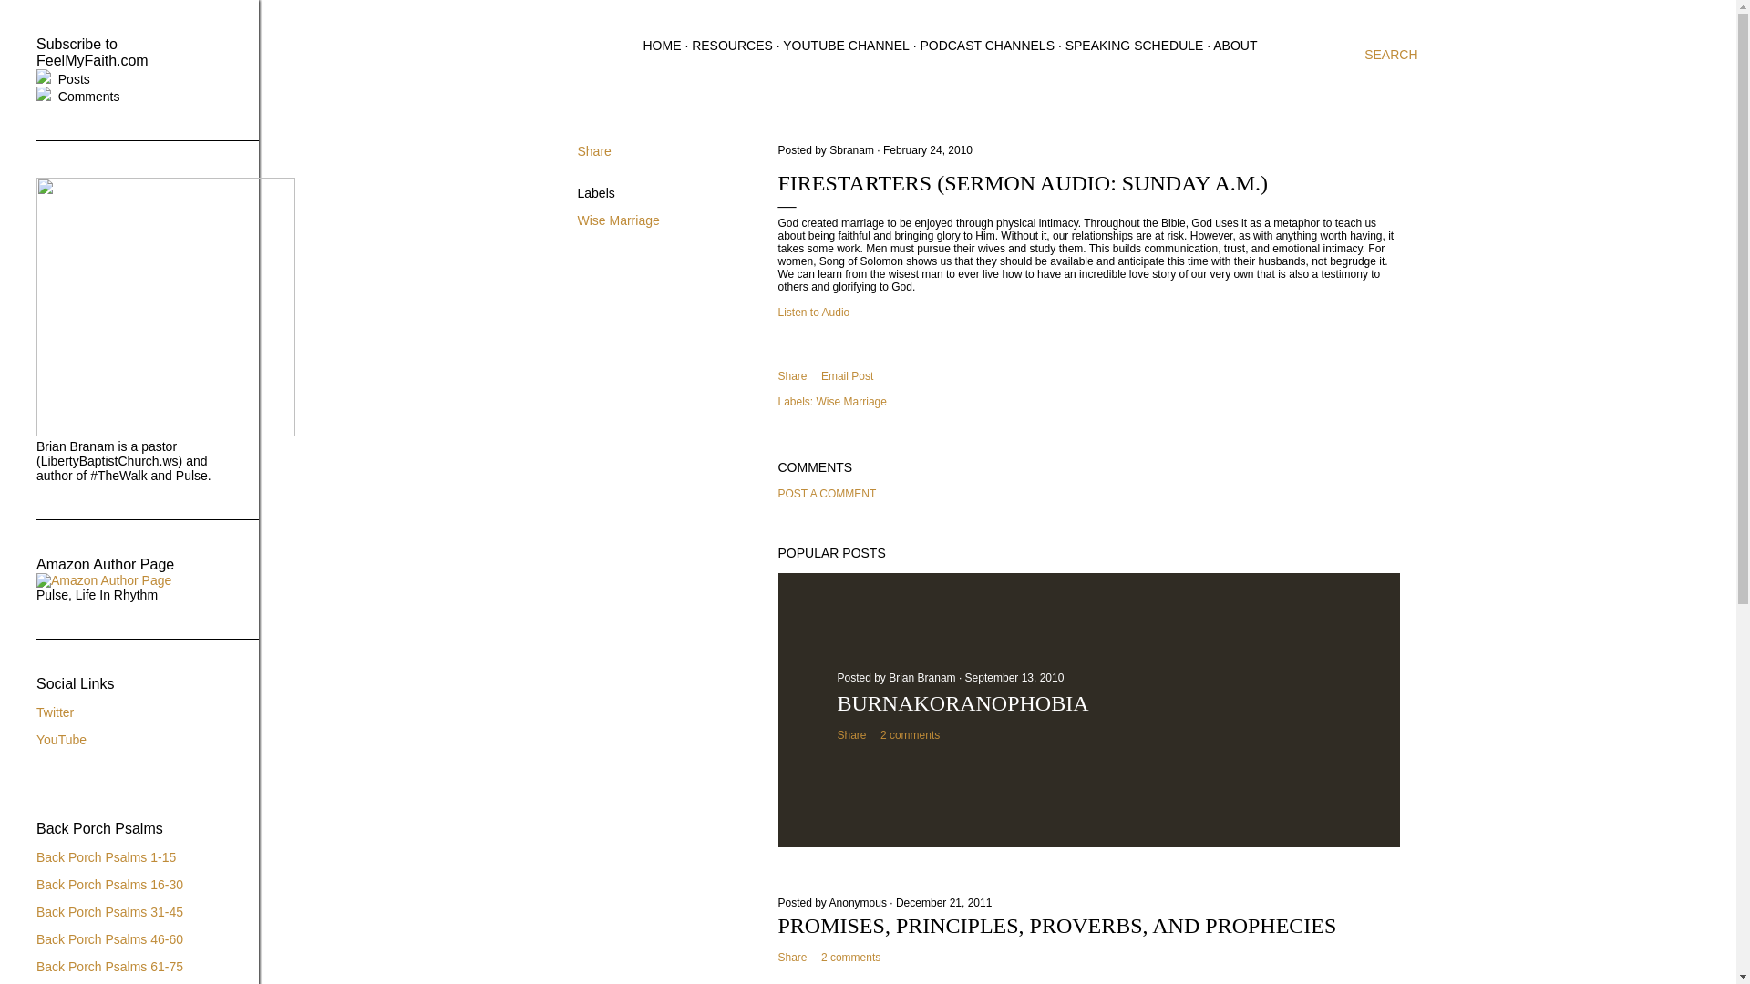 Image resolution: width=1750 pixels, height=984 pixels. What do you see at coordinates (594, 150) in the screenshot?
I see `Share` at bounding box center [594, 150].